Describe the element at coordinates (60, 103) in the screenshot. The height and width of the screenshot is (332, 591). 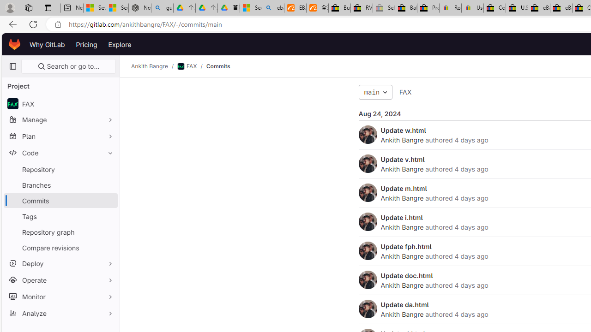
I see `avatar FAX` at that location.